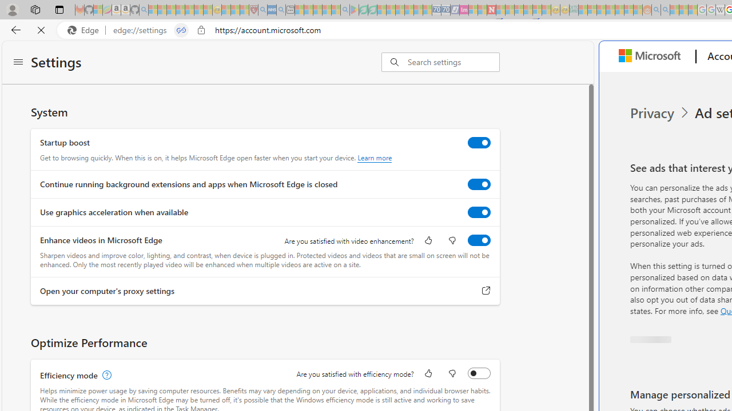 This screenshot has height=411, width=732. Describe the element at coordinates (453, 62) in the screenshot. I see `Search settings` at that location.